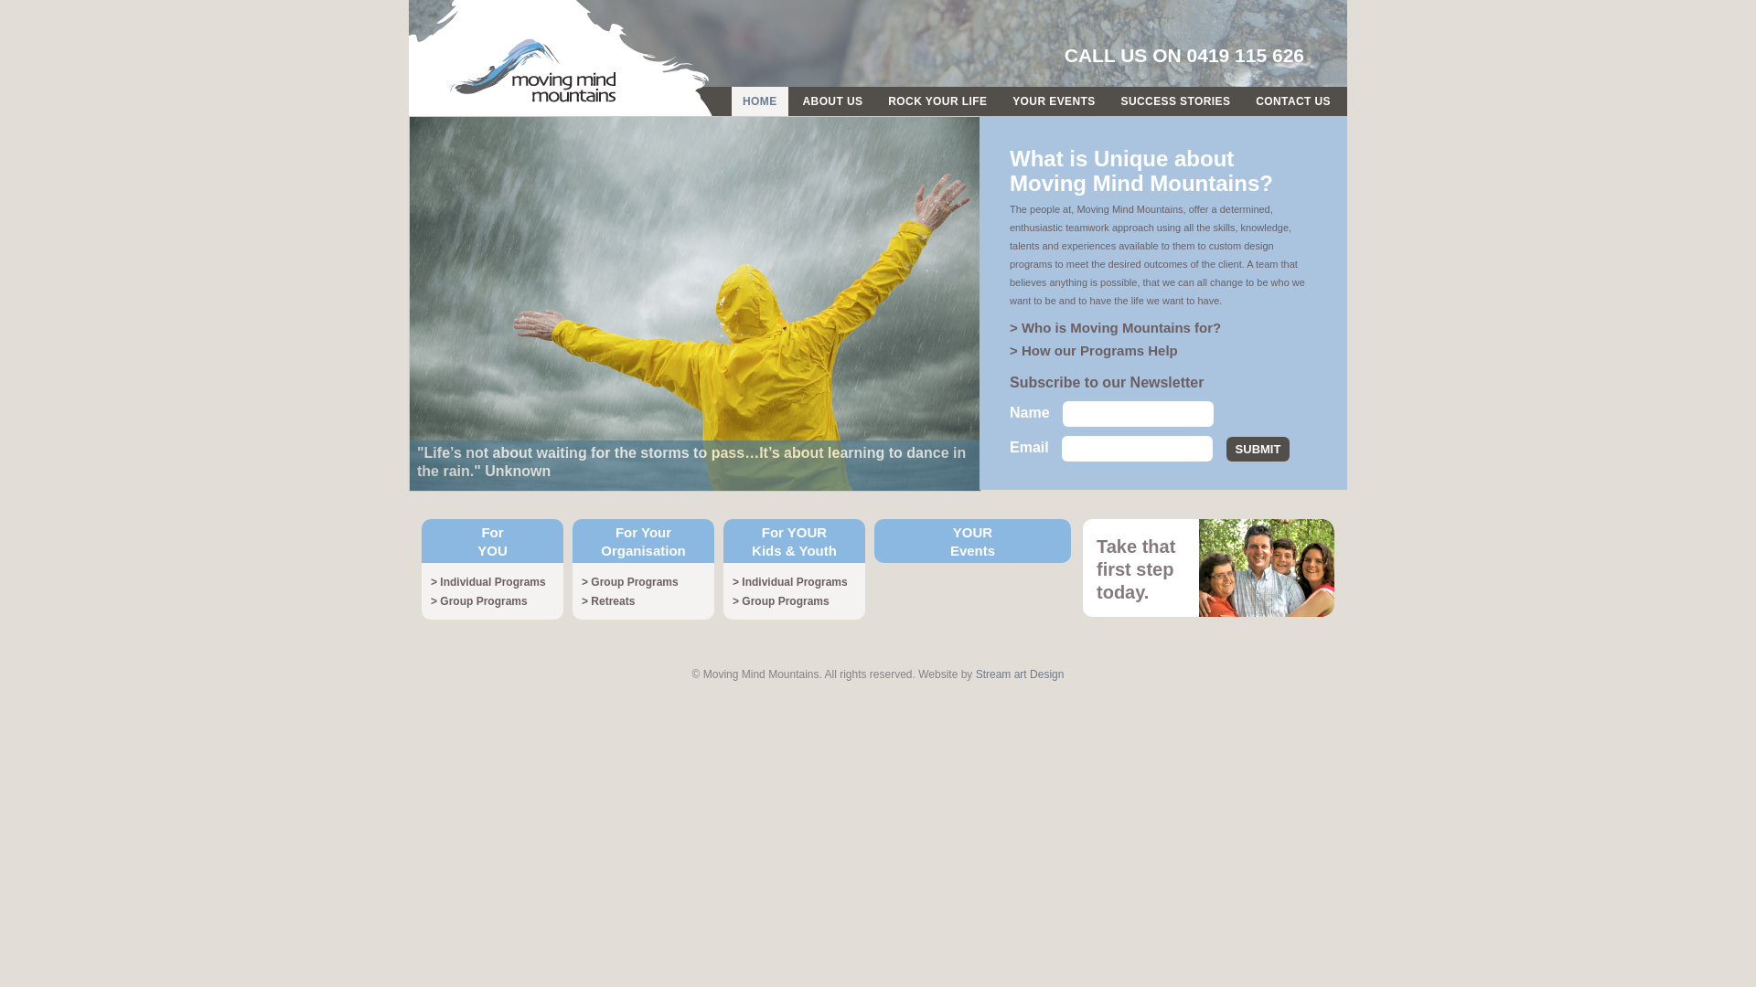 This screenshot has height=987, width=1756. I want to click on > How our Programs Help, so click(1094, 351).